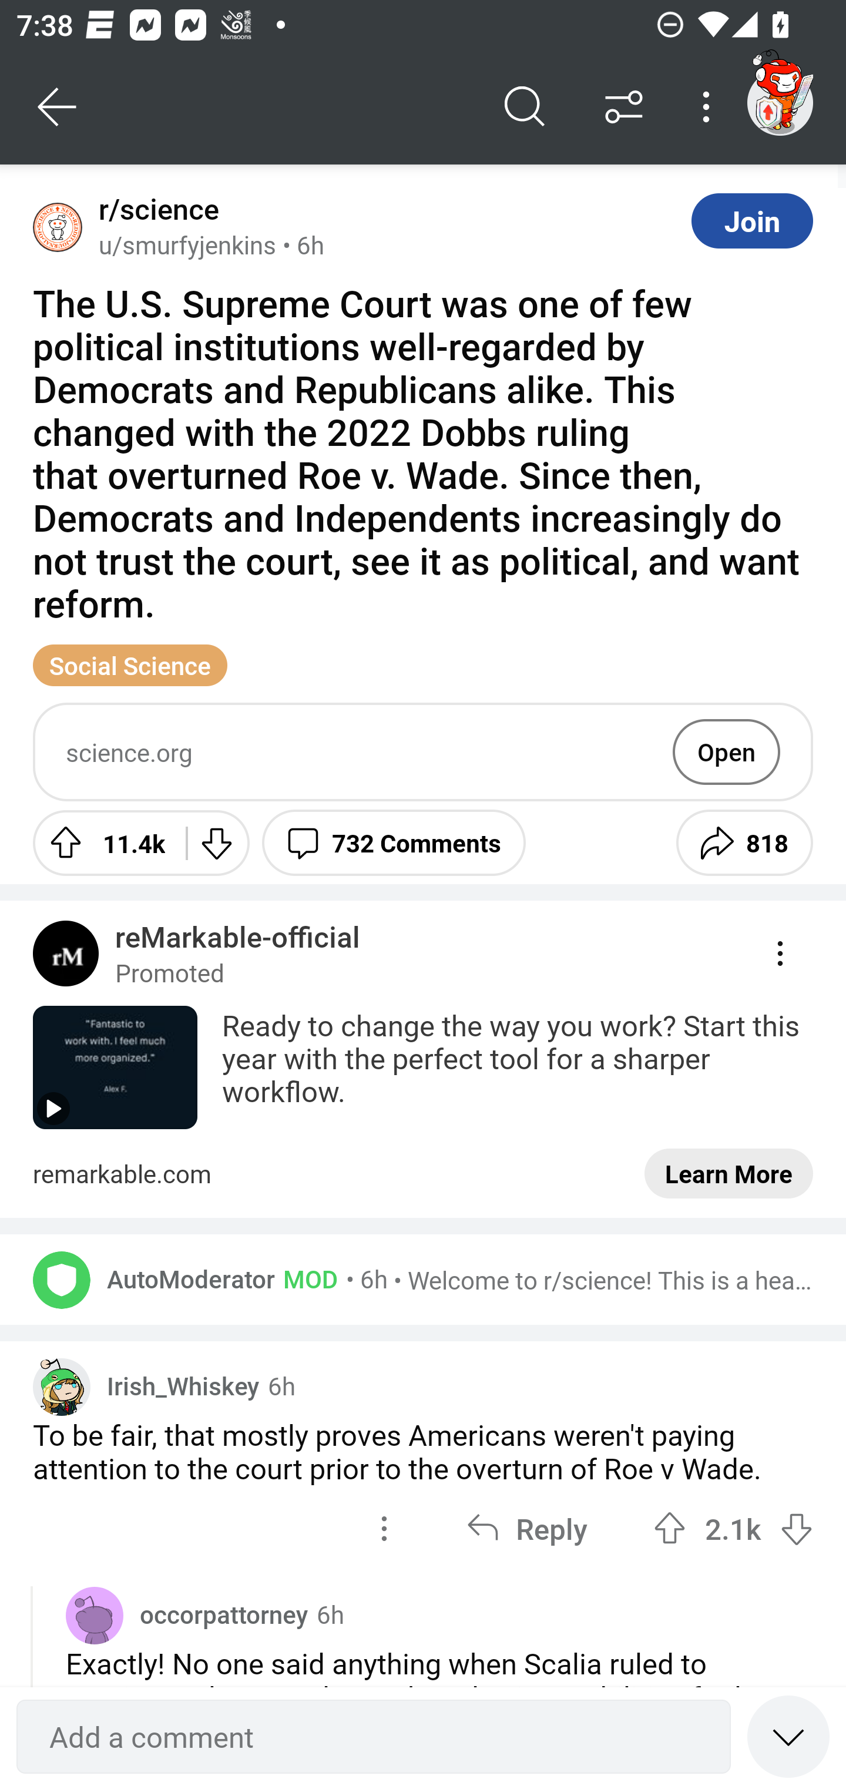  Describe the element at coordinates (726, 752) in the screenshot. I see `Open` at that location.